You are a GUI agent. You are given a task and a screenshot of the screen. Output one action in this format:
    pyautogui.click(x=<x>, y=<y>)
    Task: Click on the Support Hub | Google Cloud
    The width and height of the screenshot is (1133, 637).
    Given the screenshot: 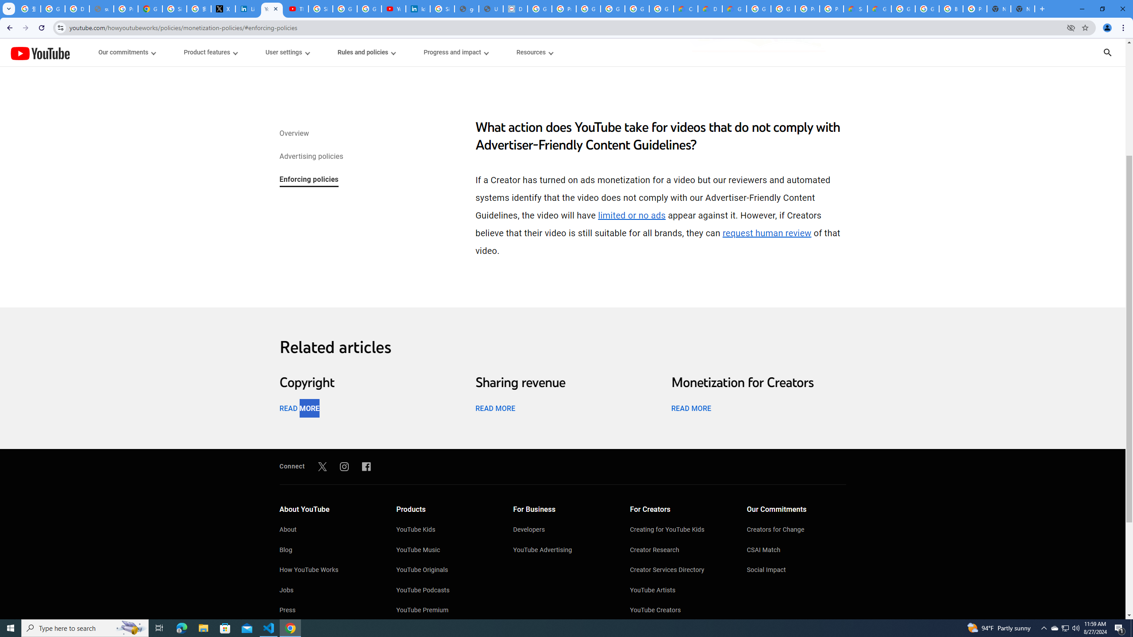 What is the action you would take?
    pyautogui.click(x=855, y=9)
    